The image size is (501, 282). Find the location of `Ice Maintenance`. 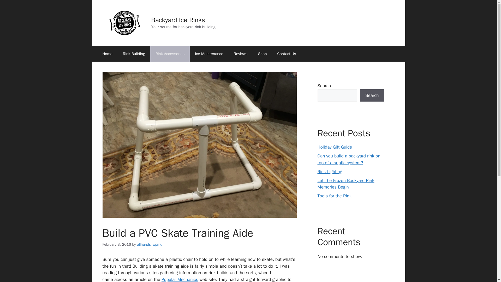

Ice Maintenance is located at coordinates (209, 54).